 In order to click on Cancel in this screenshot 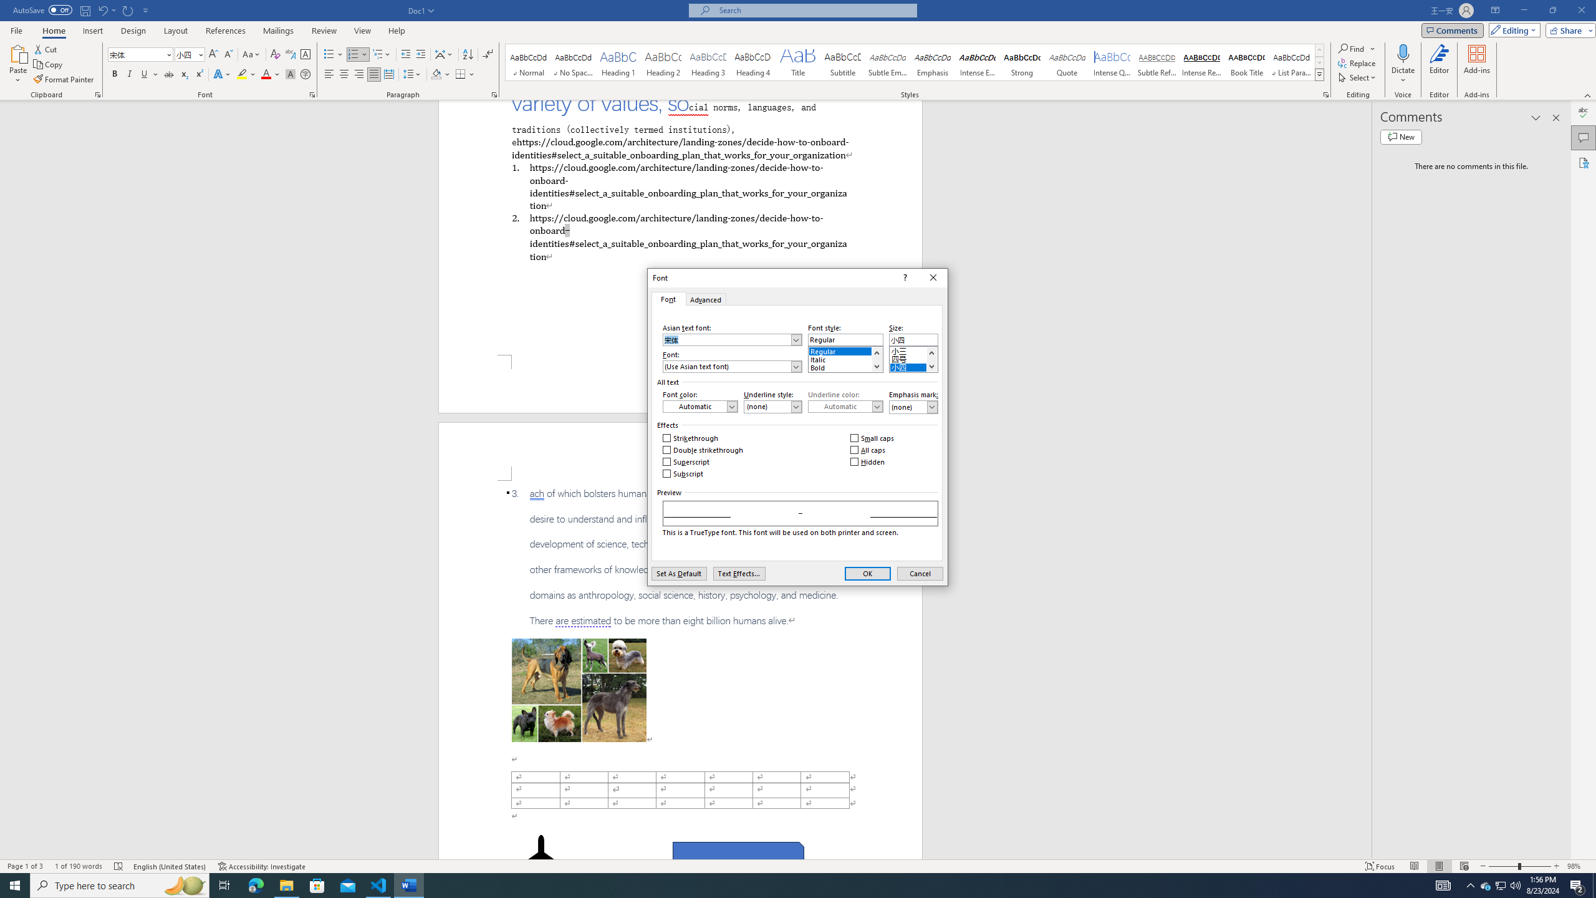, I will do `click(1501, 886)`.